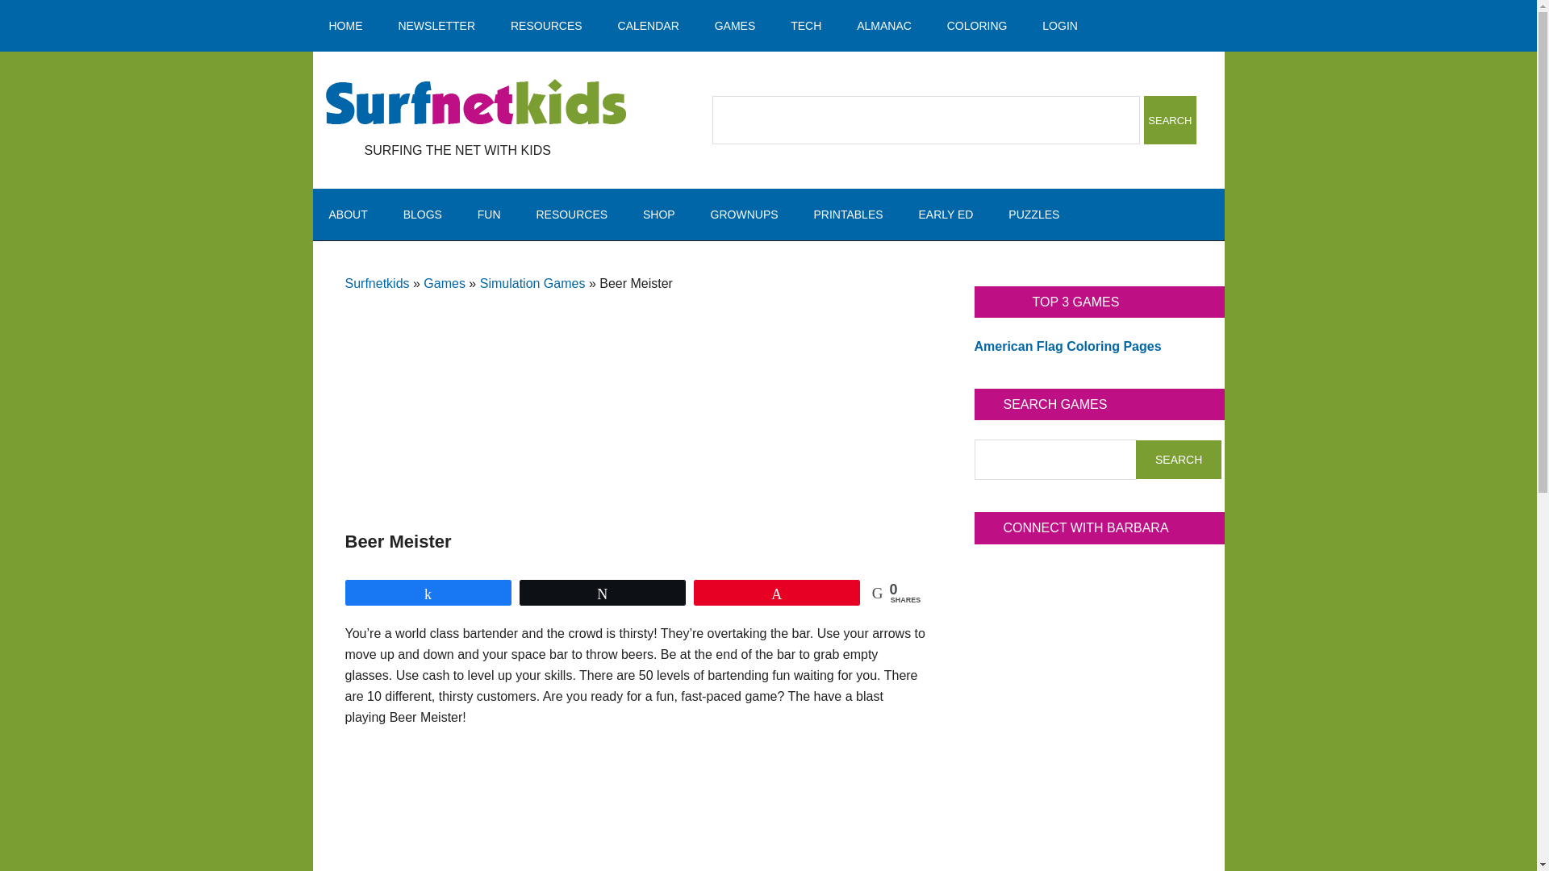  What do you see at coordinates (1059, 26) in the screenshot?
I see `LOGIN` at bounding box center [1059, 26].